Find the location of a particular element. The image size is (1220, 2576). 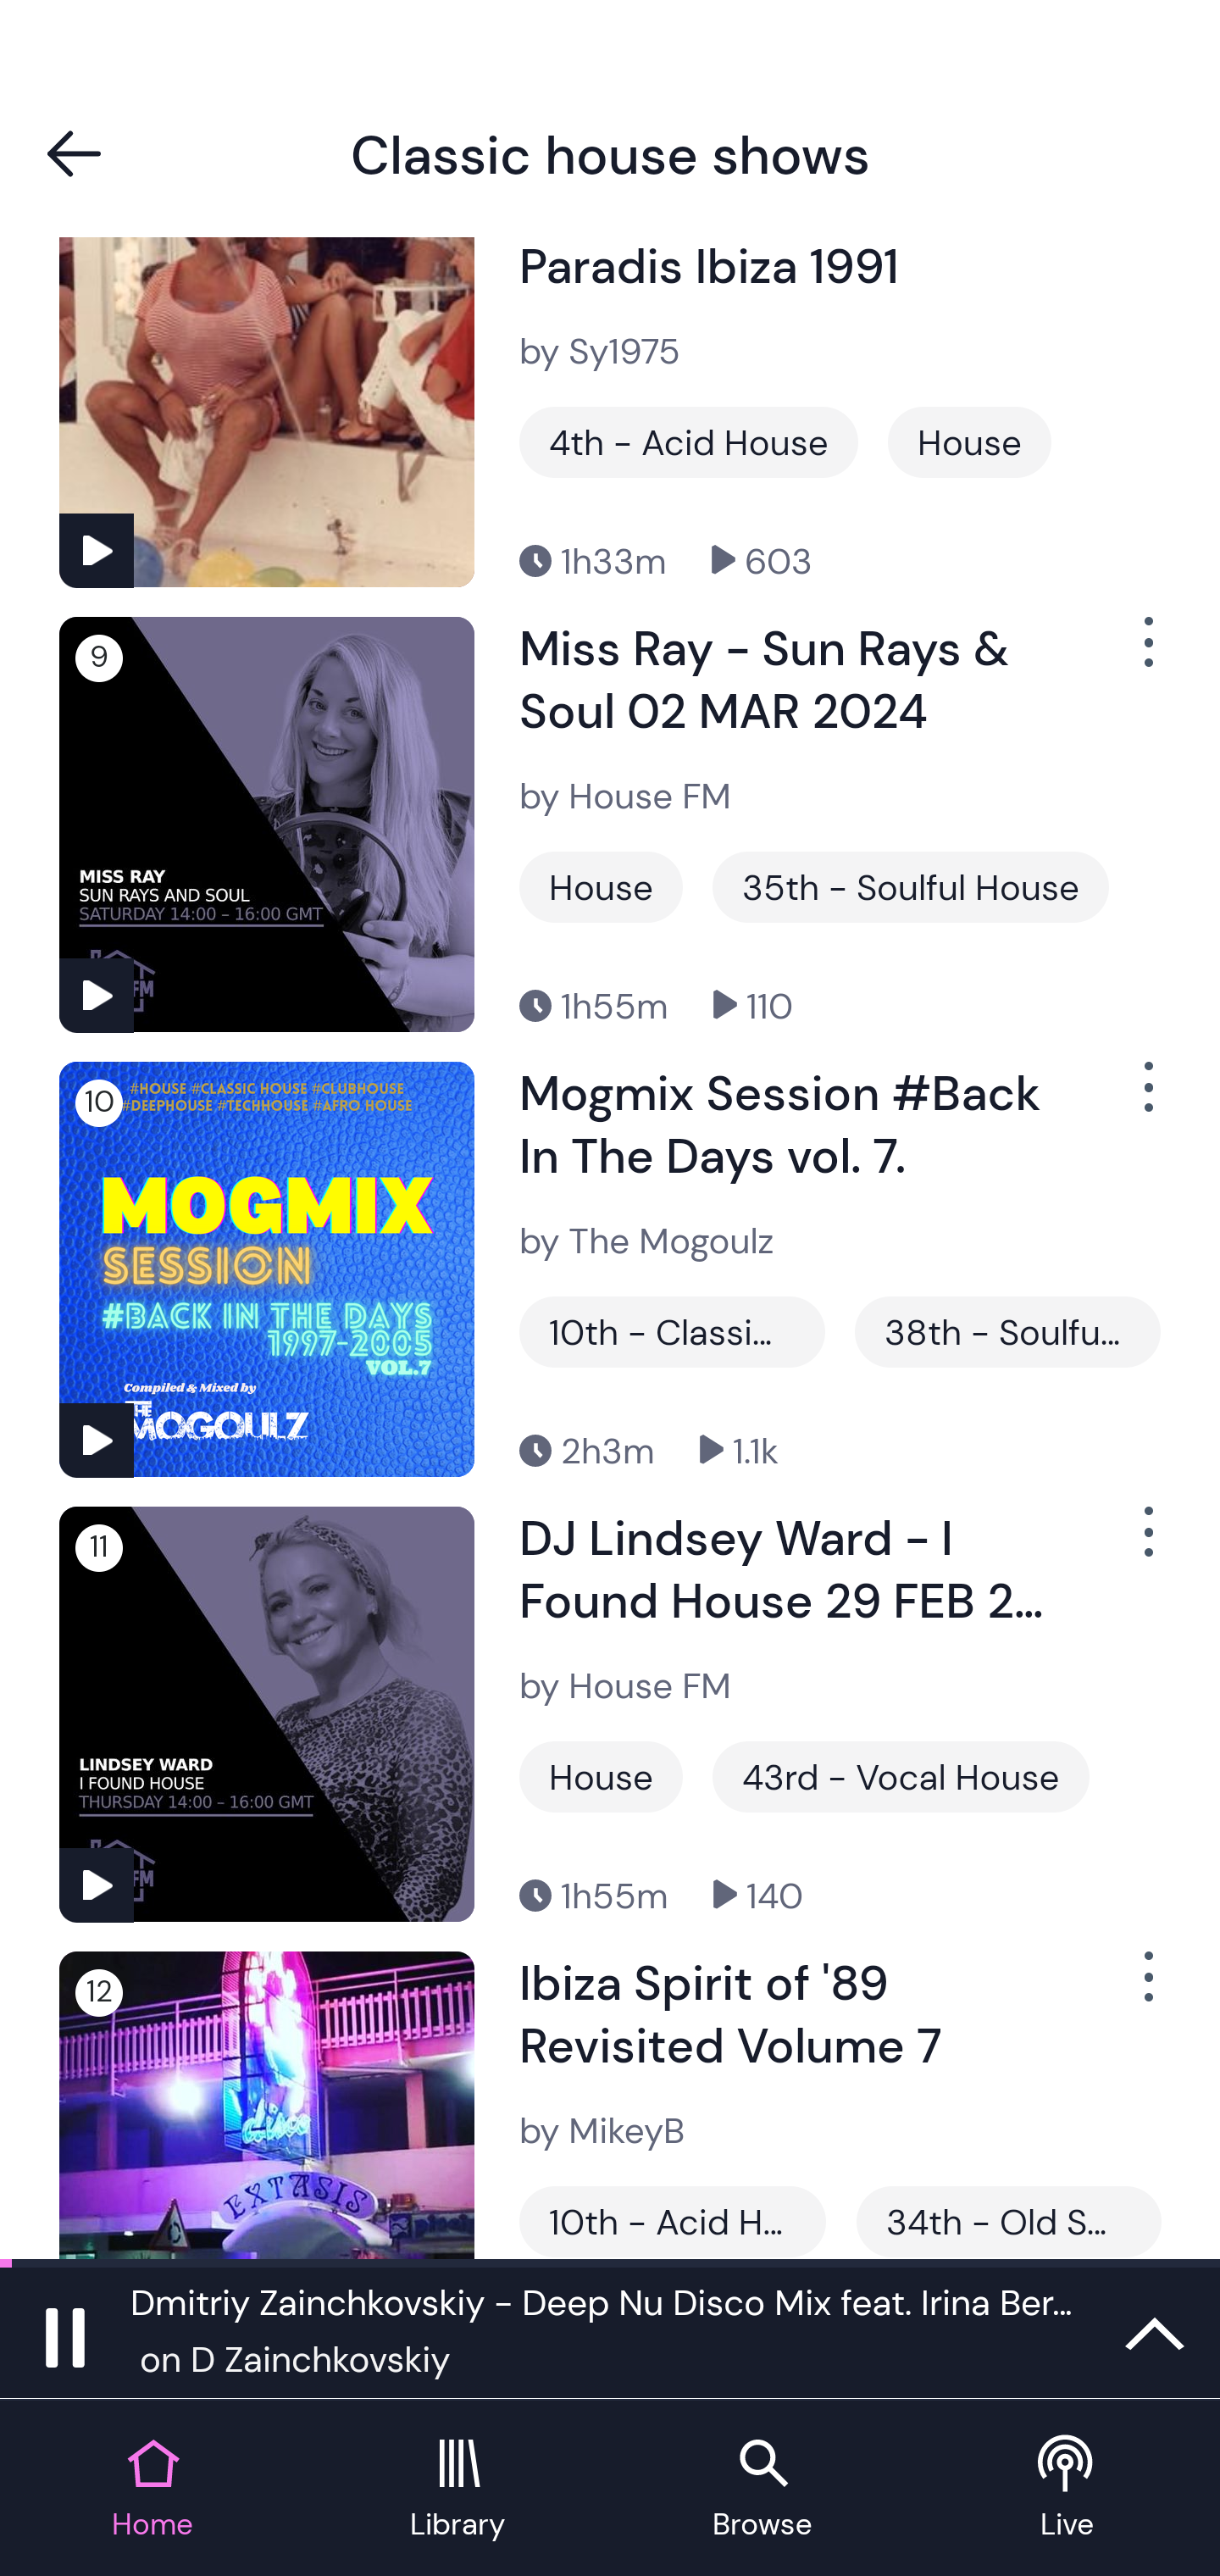

10th - Acid House is located at coordinates (673, 2222).